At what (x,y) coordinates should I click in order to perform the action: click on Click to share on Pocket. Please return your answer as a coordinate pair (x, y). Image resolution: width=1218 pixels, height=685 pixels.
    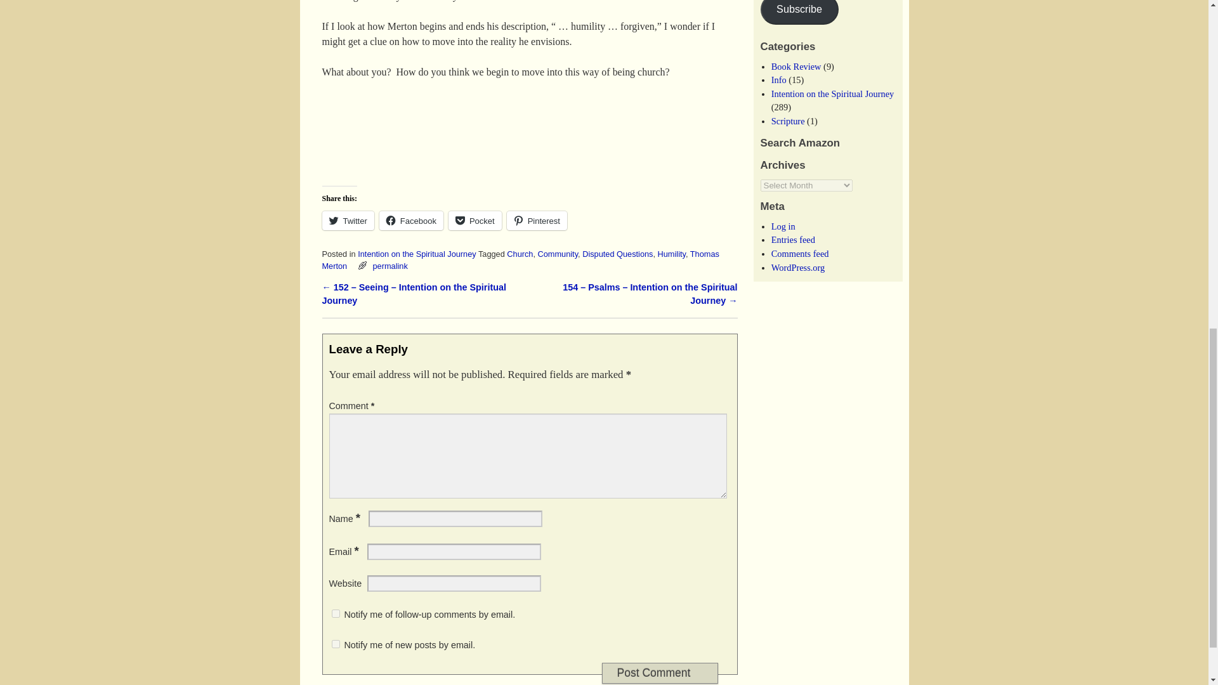
    Looking at the image, I should click on (475, 220).